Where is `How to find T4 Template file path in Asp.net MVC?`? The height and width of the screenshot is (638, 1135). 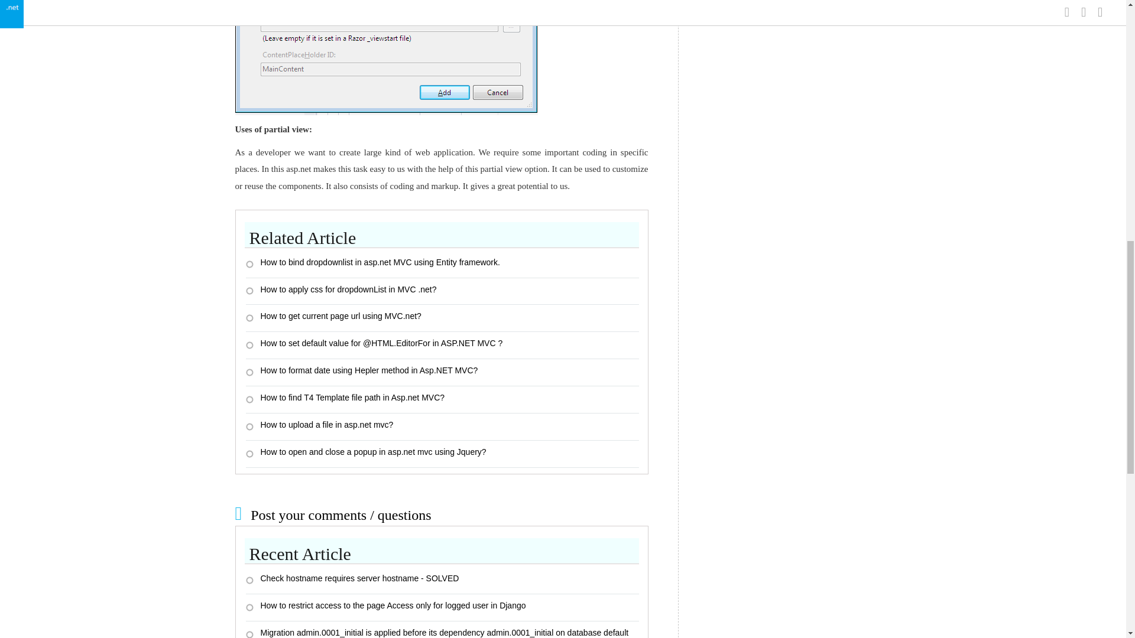
How to find T4 Template file path in Asp.net MVC? is located at coordinates (442, 399).